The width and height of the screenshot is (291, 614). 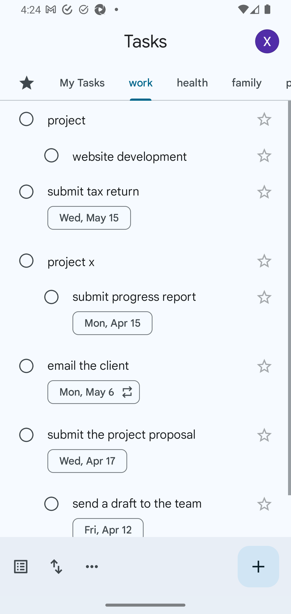 What do you see at coordinates (92, 567) in the screenshot?
I see `More options` at bounding box center [92, 567].